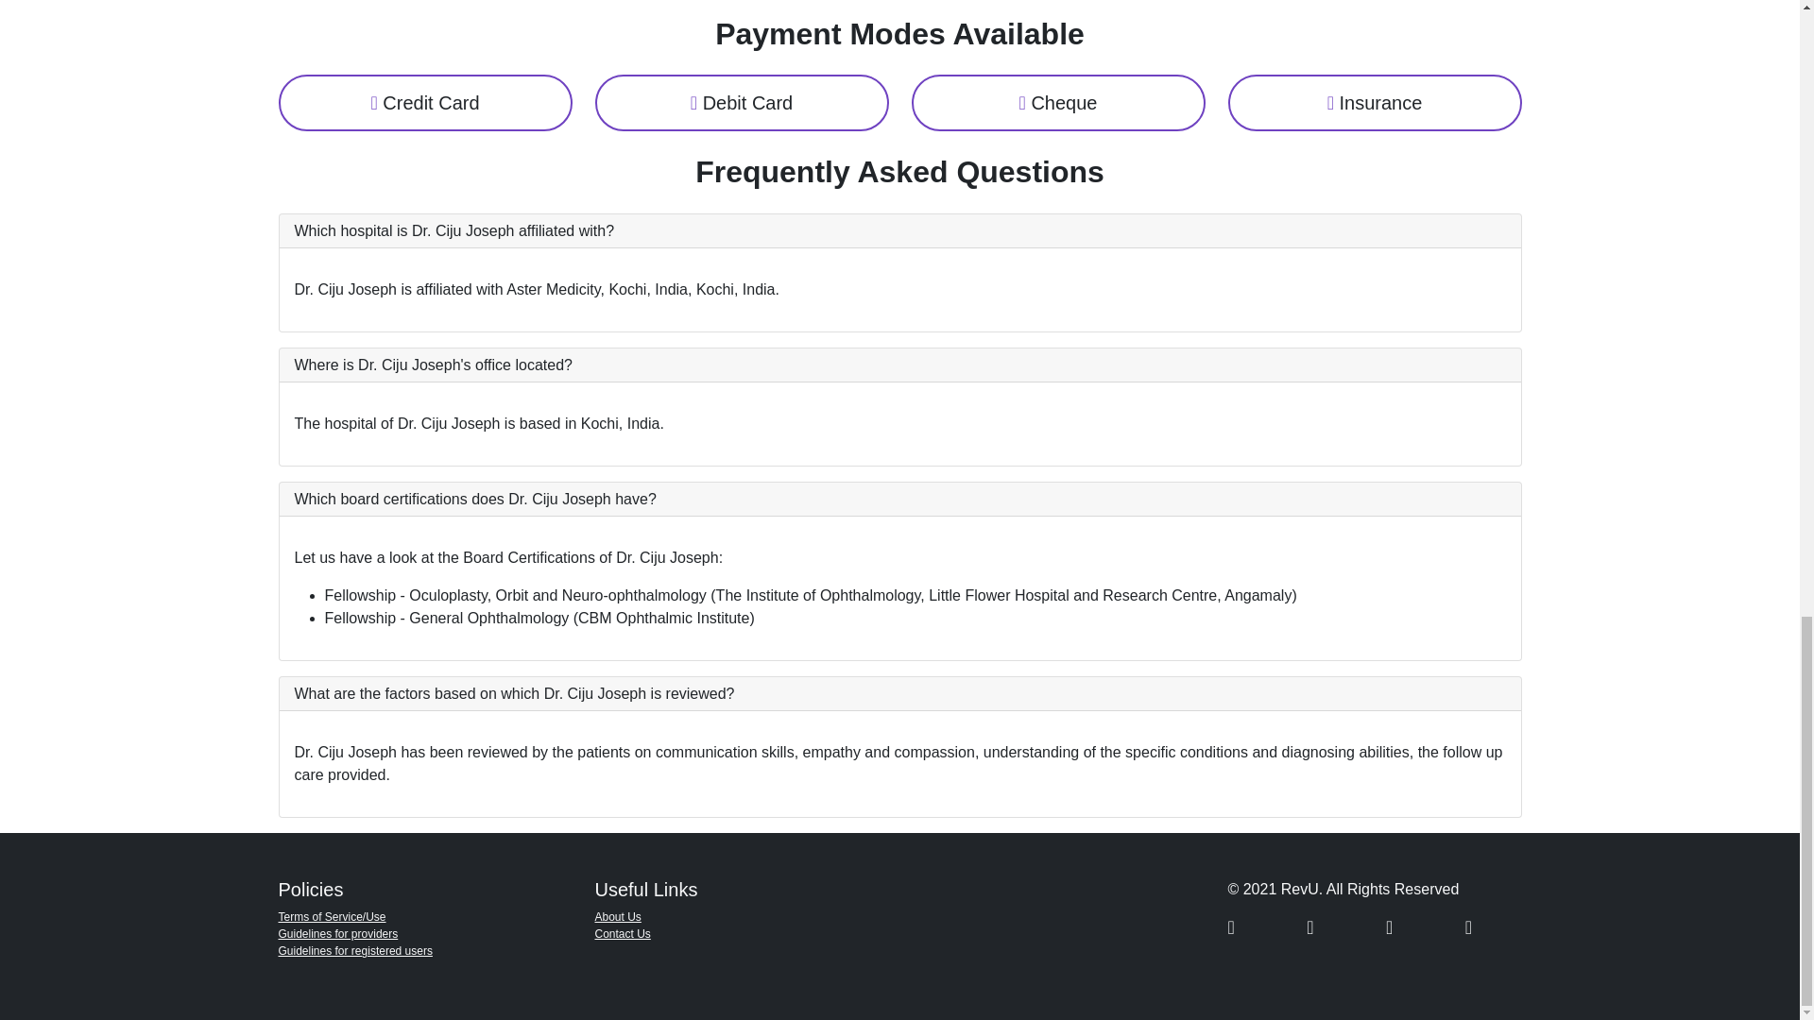 The image size is (1814, 1020). What do you see at coordinates (353, 951) in the screenshot?
I see `Guidelines for registered users` at bounding box center [353, 951].